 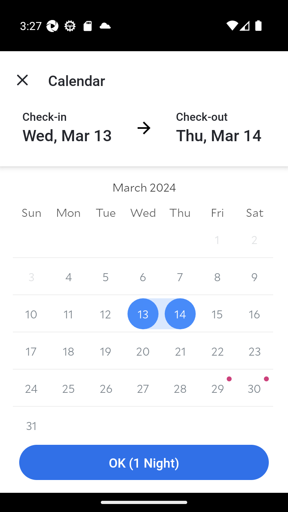 I want to click on Fri, so click(x=217, y=212).